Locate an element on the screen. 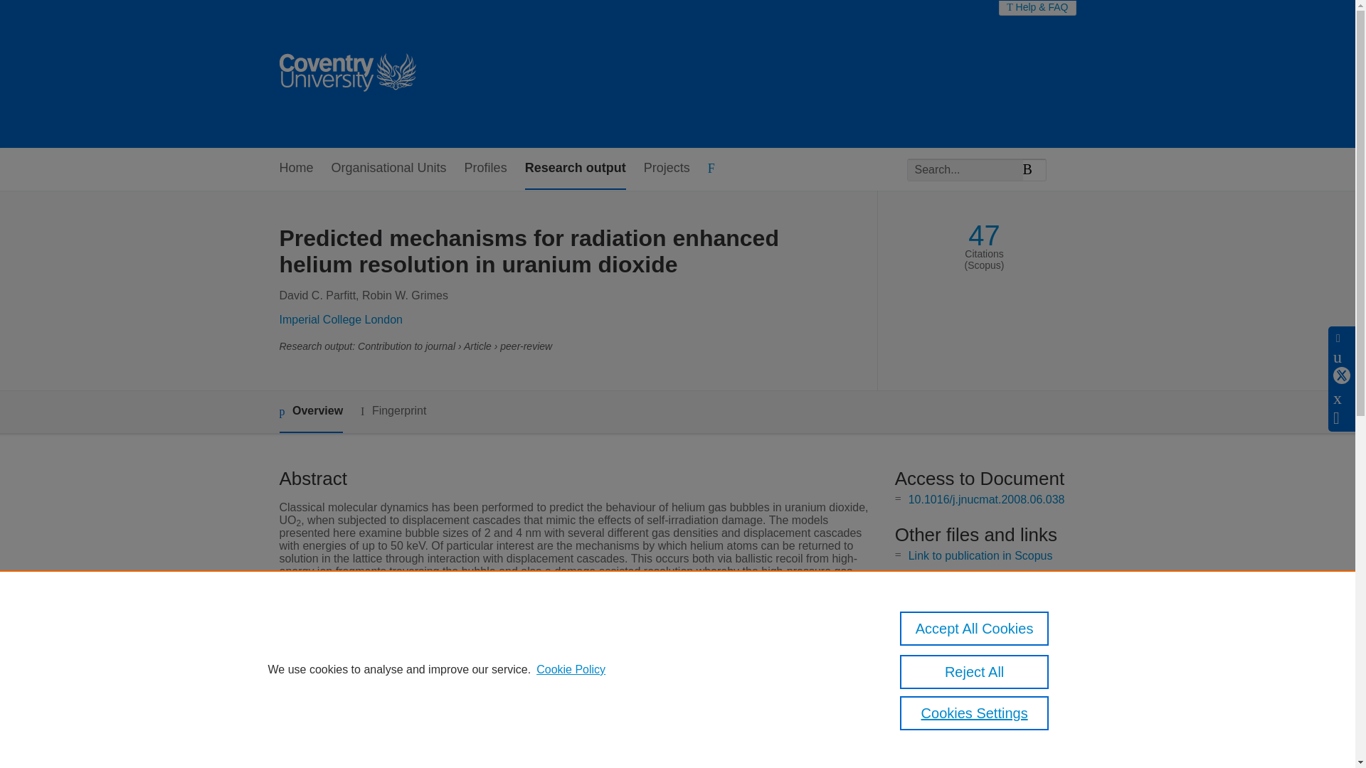 The image size is (1366, 768). Coventry University Home is located at coordinates (346, 74).